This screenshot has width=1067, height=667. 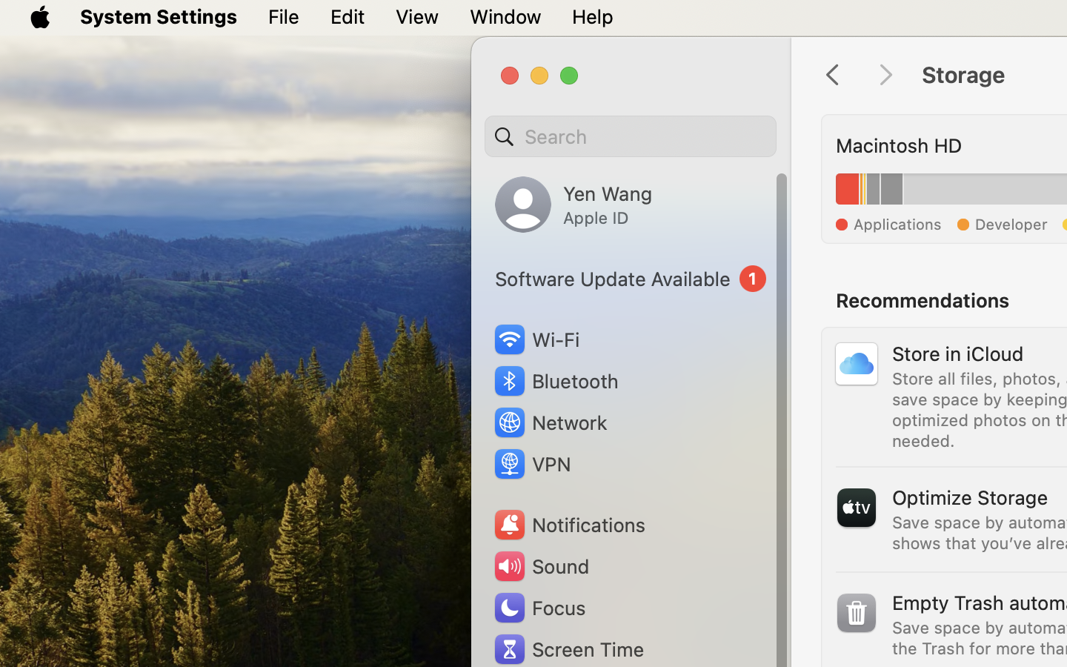 What do you see at coordinates (958, 352) in the screenshot?
I see `Store in iCloud` at bounding box center [958, 352].